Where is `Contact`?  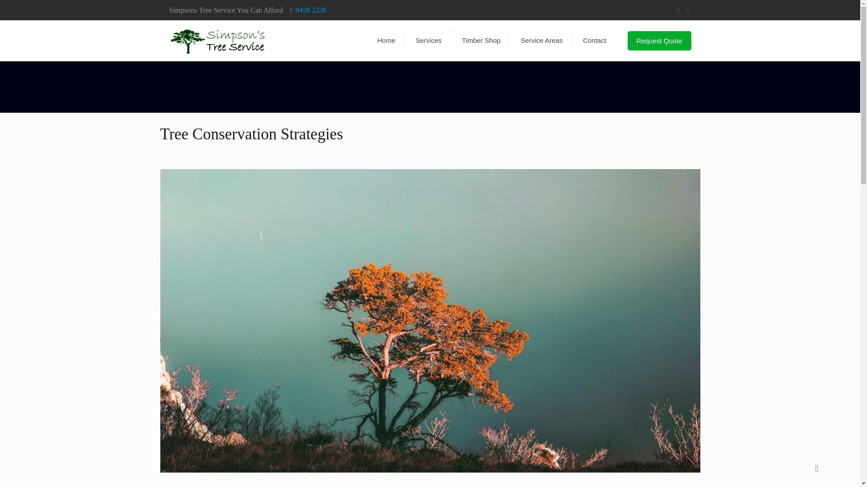
Contact is located at coordinates (595, 40).